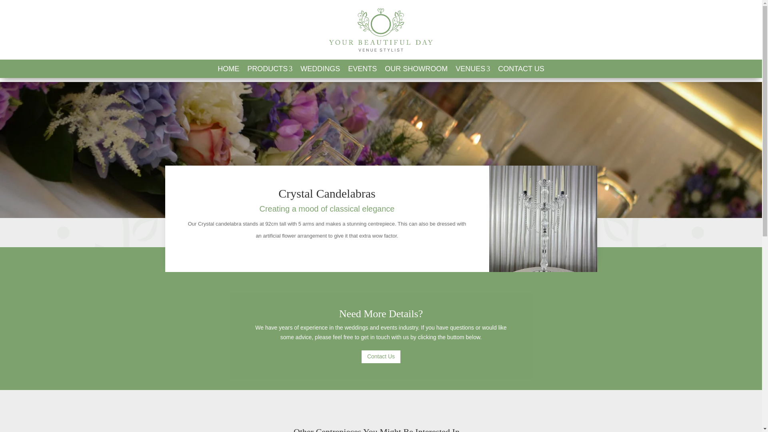 Image resolution: width=768 pixels, height=432 pixels. What do you see at coordinates (228, 69) in the screenshot?
I see `HOME` at bounding box center [228, 69].